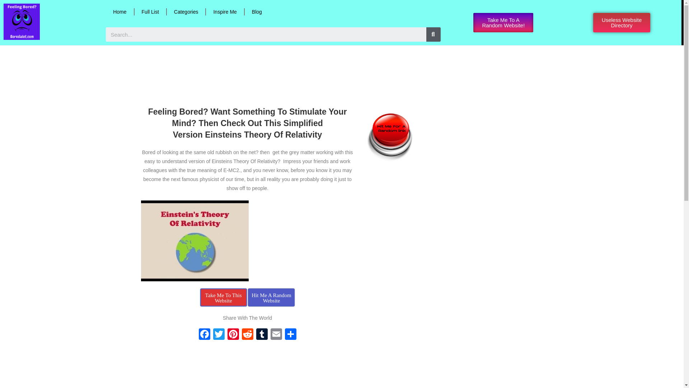 The height and width of the screenshot is (388, 689). I want to click on Twitter, so click(219, 335).